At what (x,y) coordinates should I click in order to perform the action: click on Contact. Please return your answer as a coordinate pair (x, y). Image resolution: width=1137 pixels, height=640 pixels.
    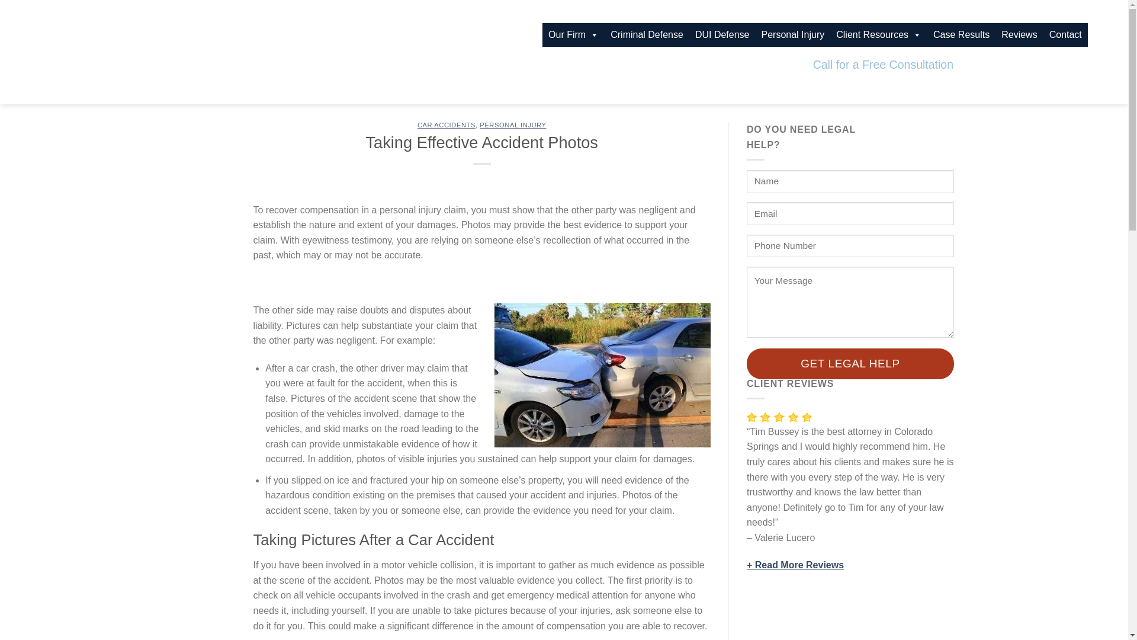
    Looking at the image, I should click on (1066, 34).